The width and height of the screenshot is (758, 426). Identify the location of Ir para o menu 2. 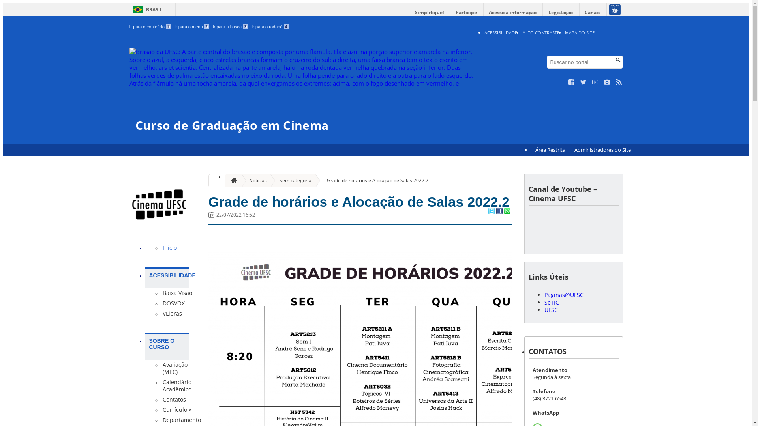
(192, 27).